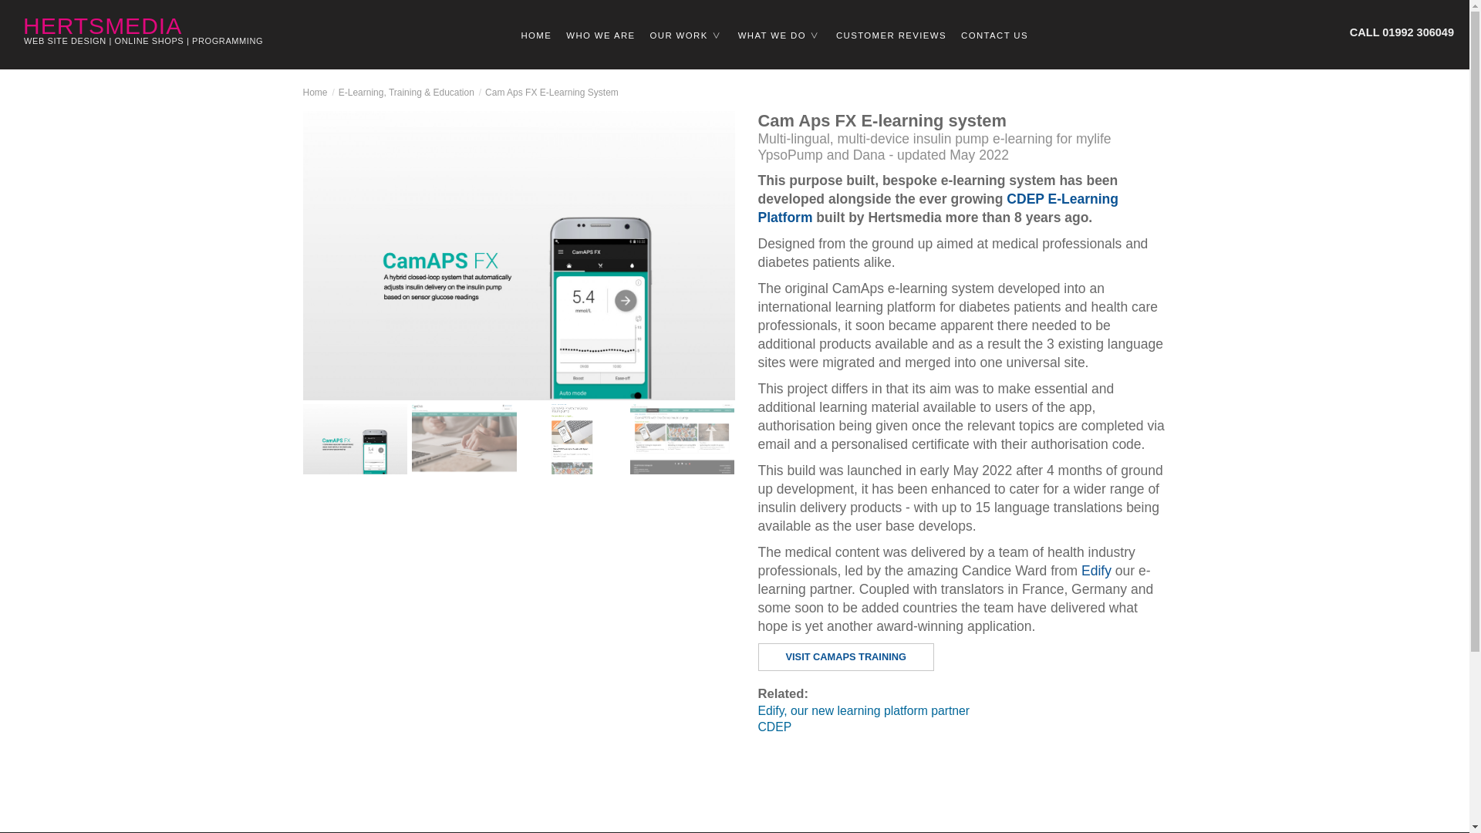  What do you see at coordinates (1400, 32) in the screenshot?
I see `CALL 01992 306049` at bounding box center [1400, 32].